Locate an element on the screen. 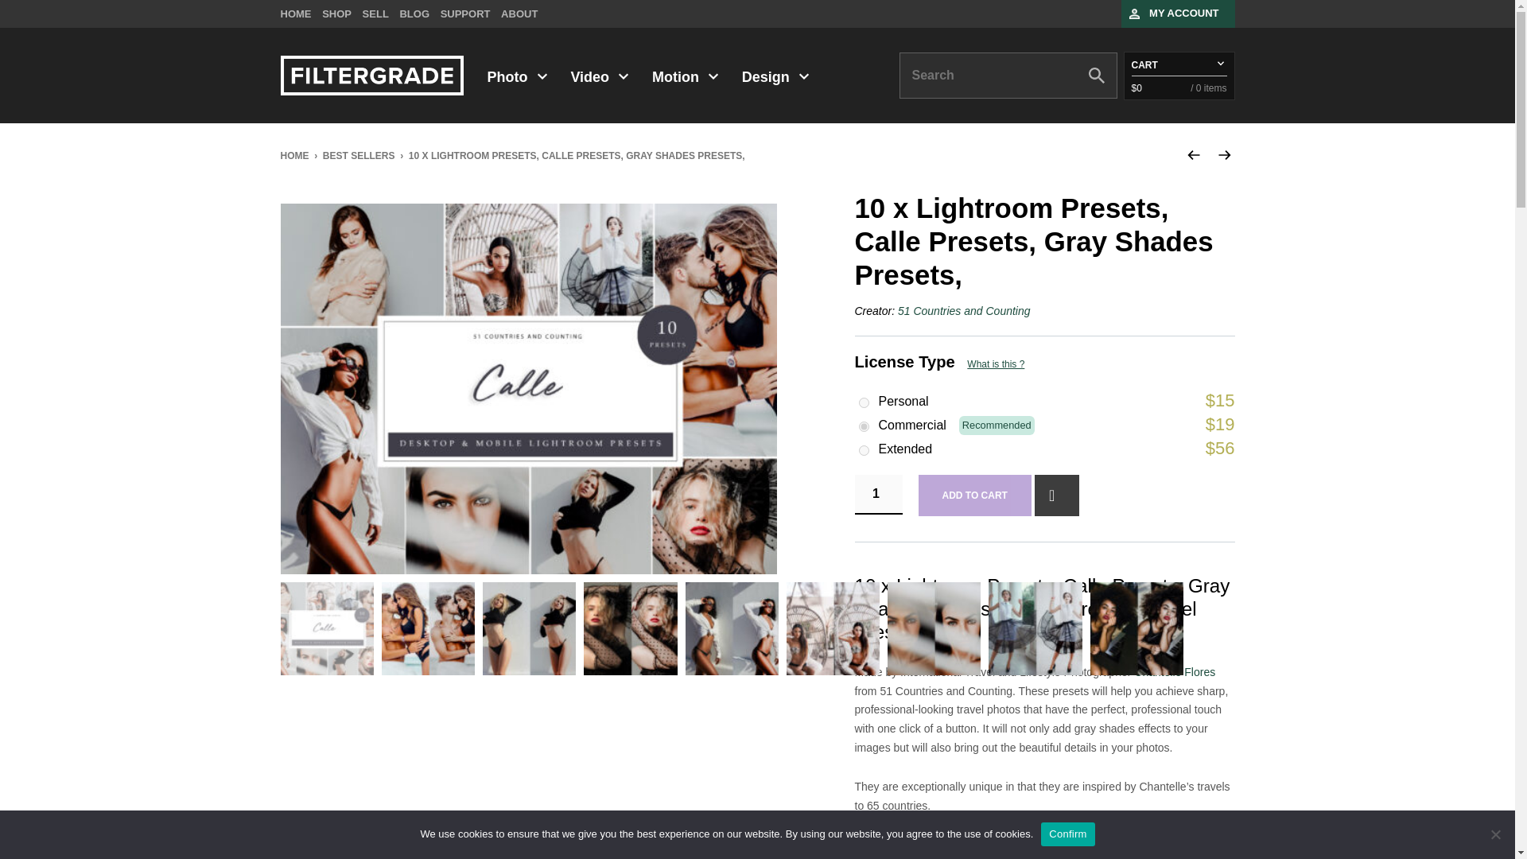 The width and height of the screenshot is (1527, 859). SELL is located at coordinates (375, 13).